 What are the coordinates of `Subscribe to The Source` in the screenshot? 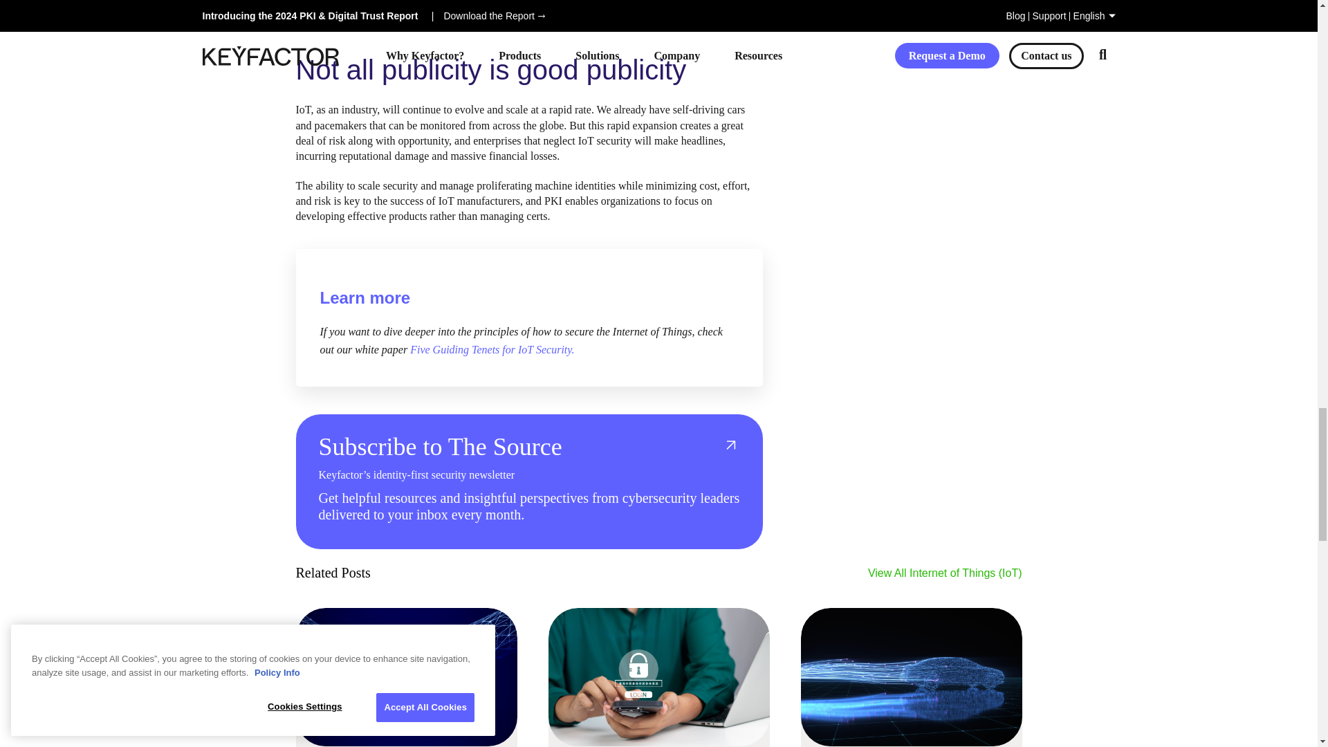 It's located at (528, 447).